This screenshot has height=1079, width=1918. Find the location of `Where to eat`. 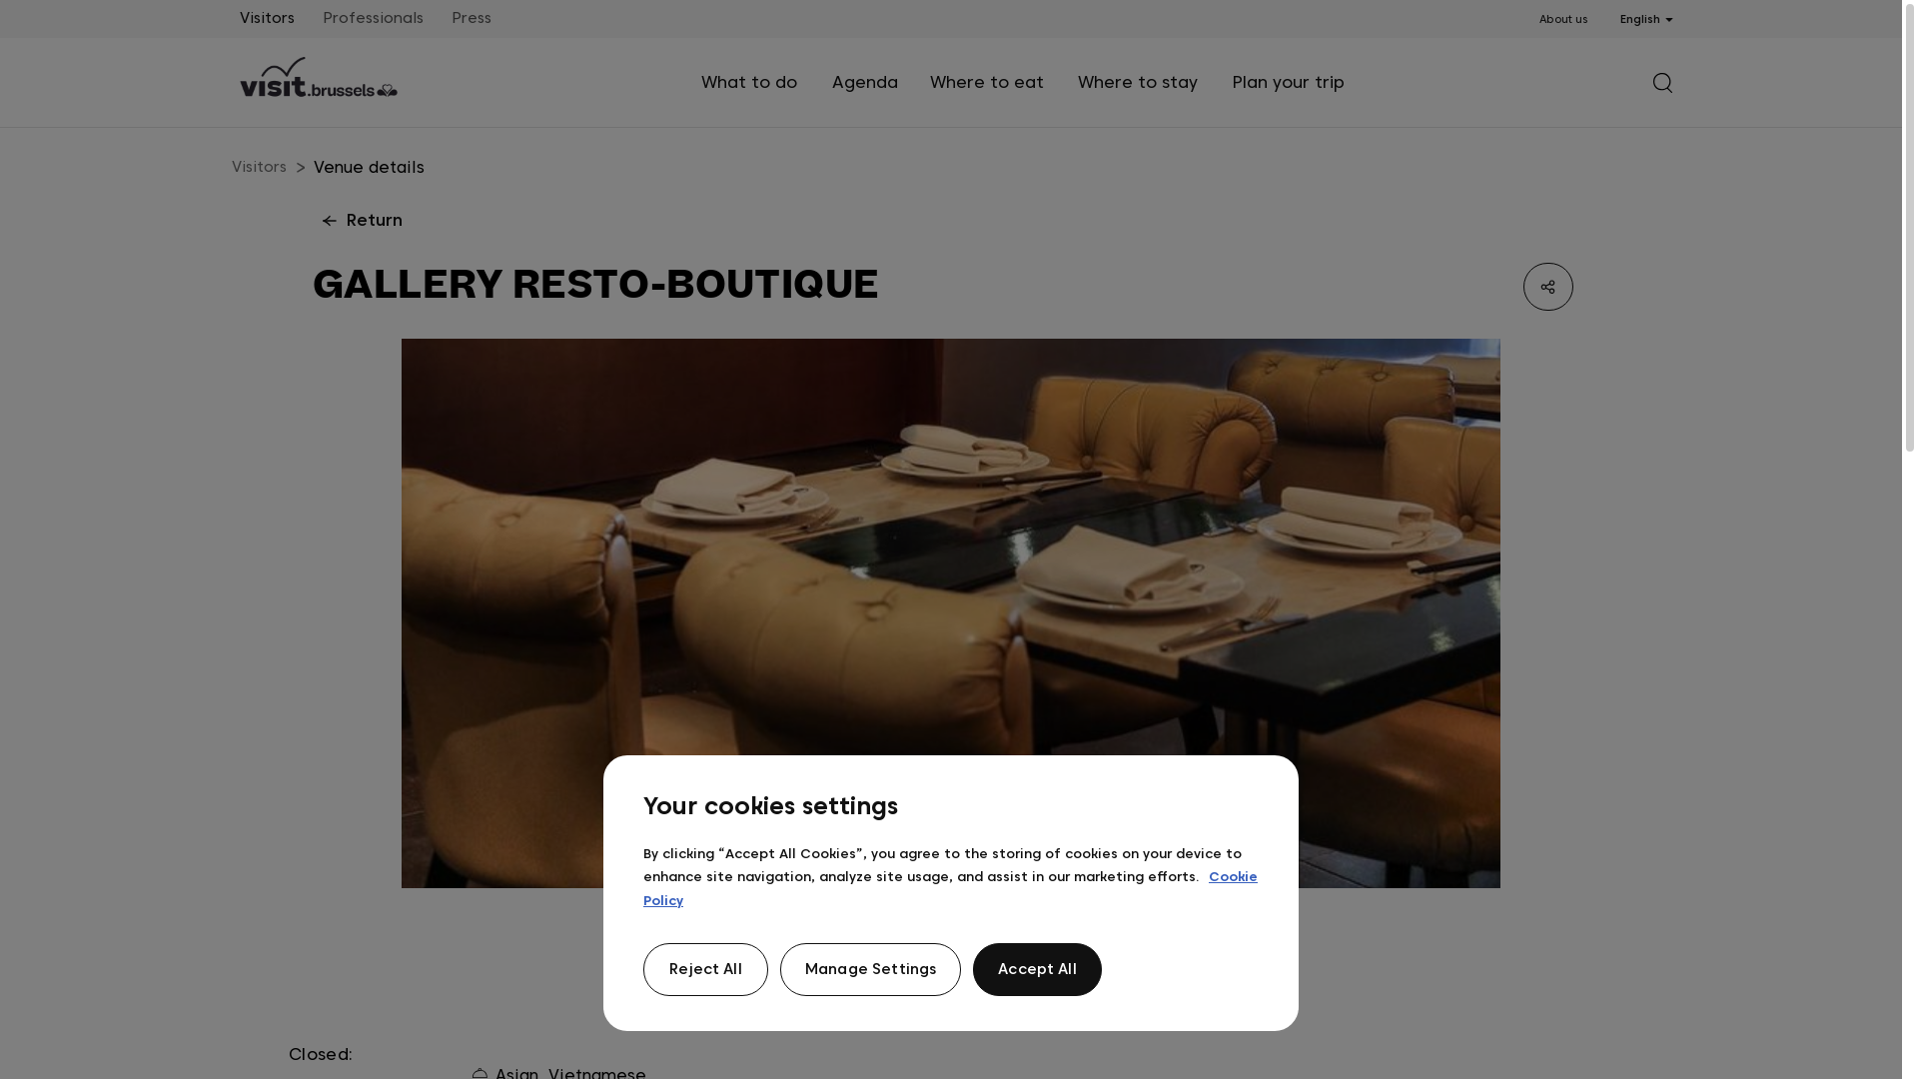

Where to eat is located at coordinates (987, 83).